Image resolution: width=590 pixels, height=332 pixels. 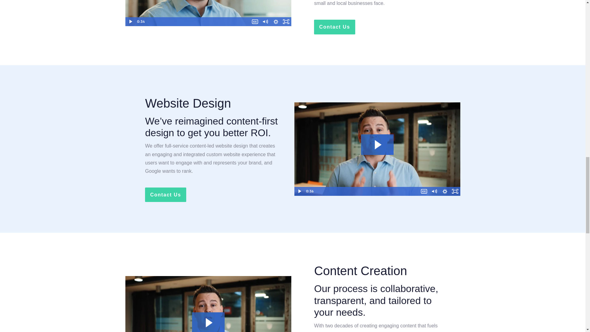 I want to click on Contact Us, so click(x=165, y=195).